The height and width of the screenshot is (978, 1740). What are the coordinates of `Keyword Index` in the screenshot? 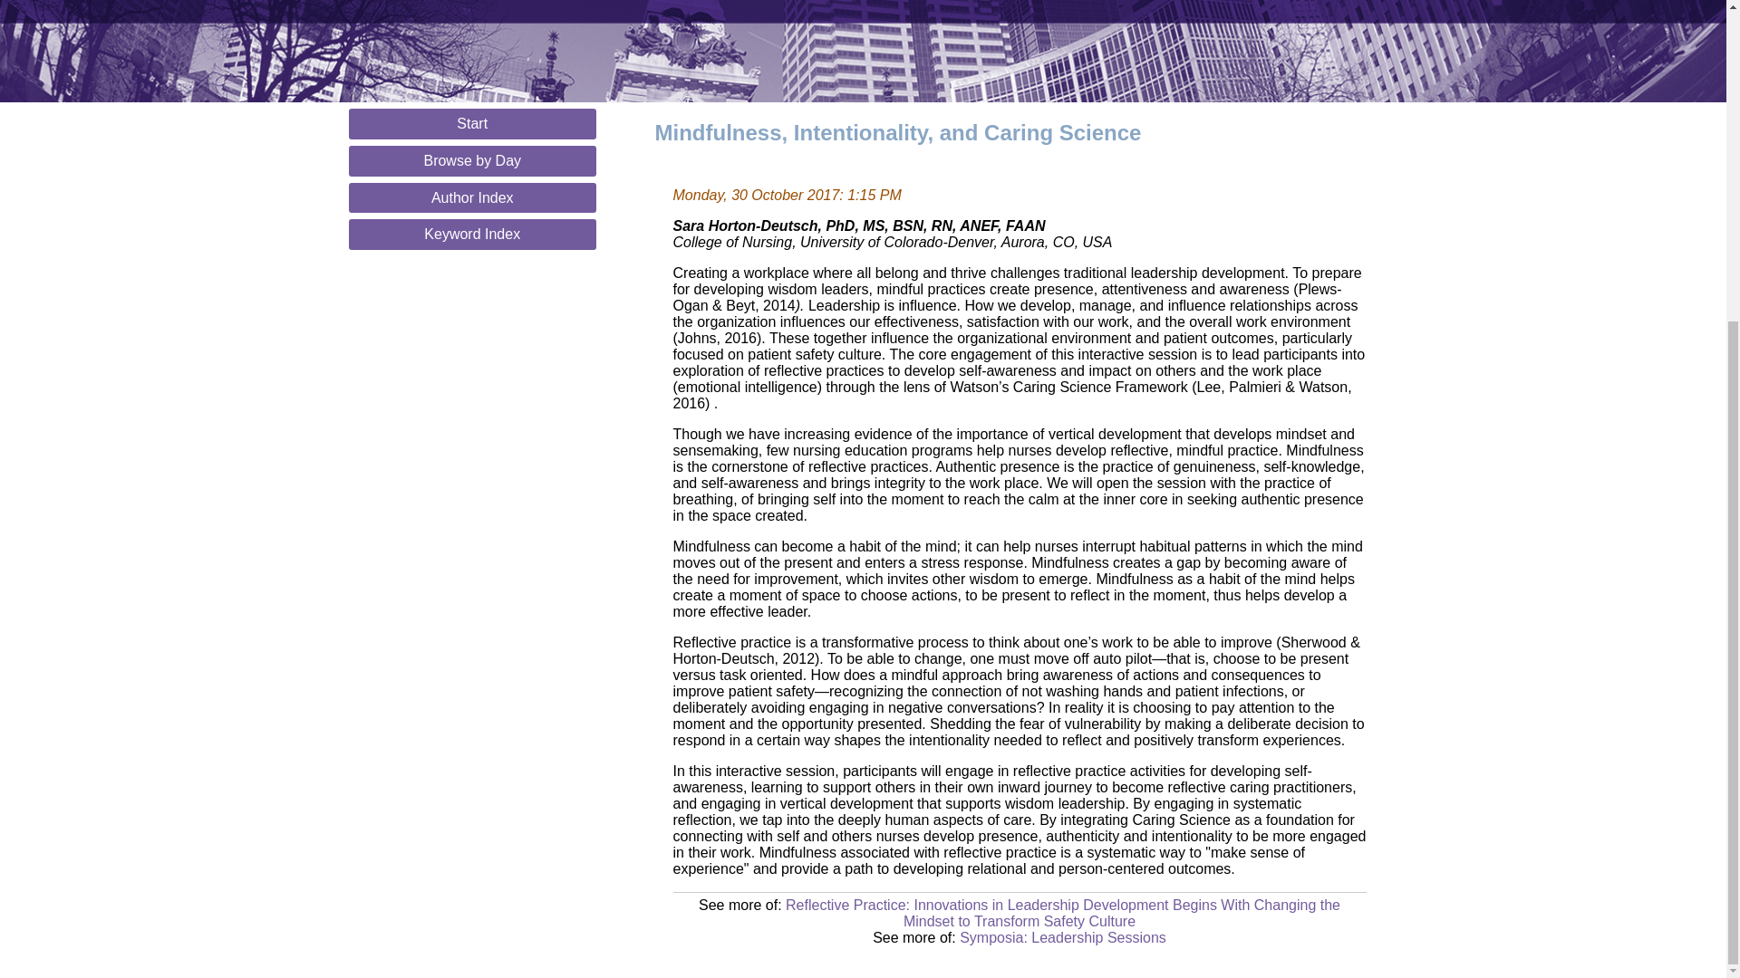 It's located at (472, 234).